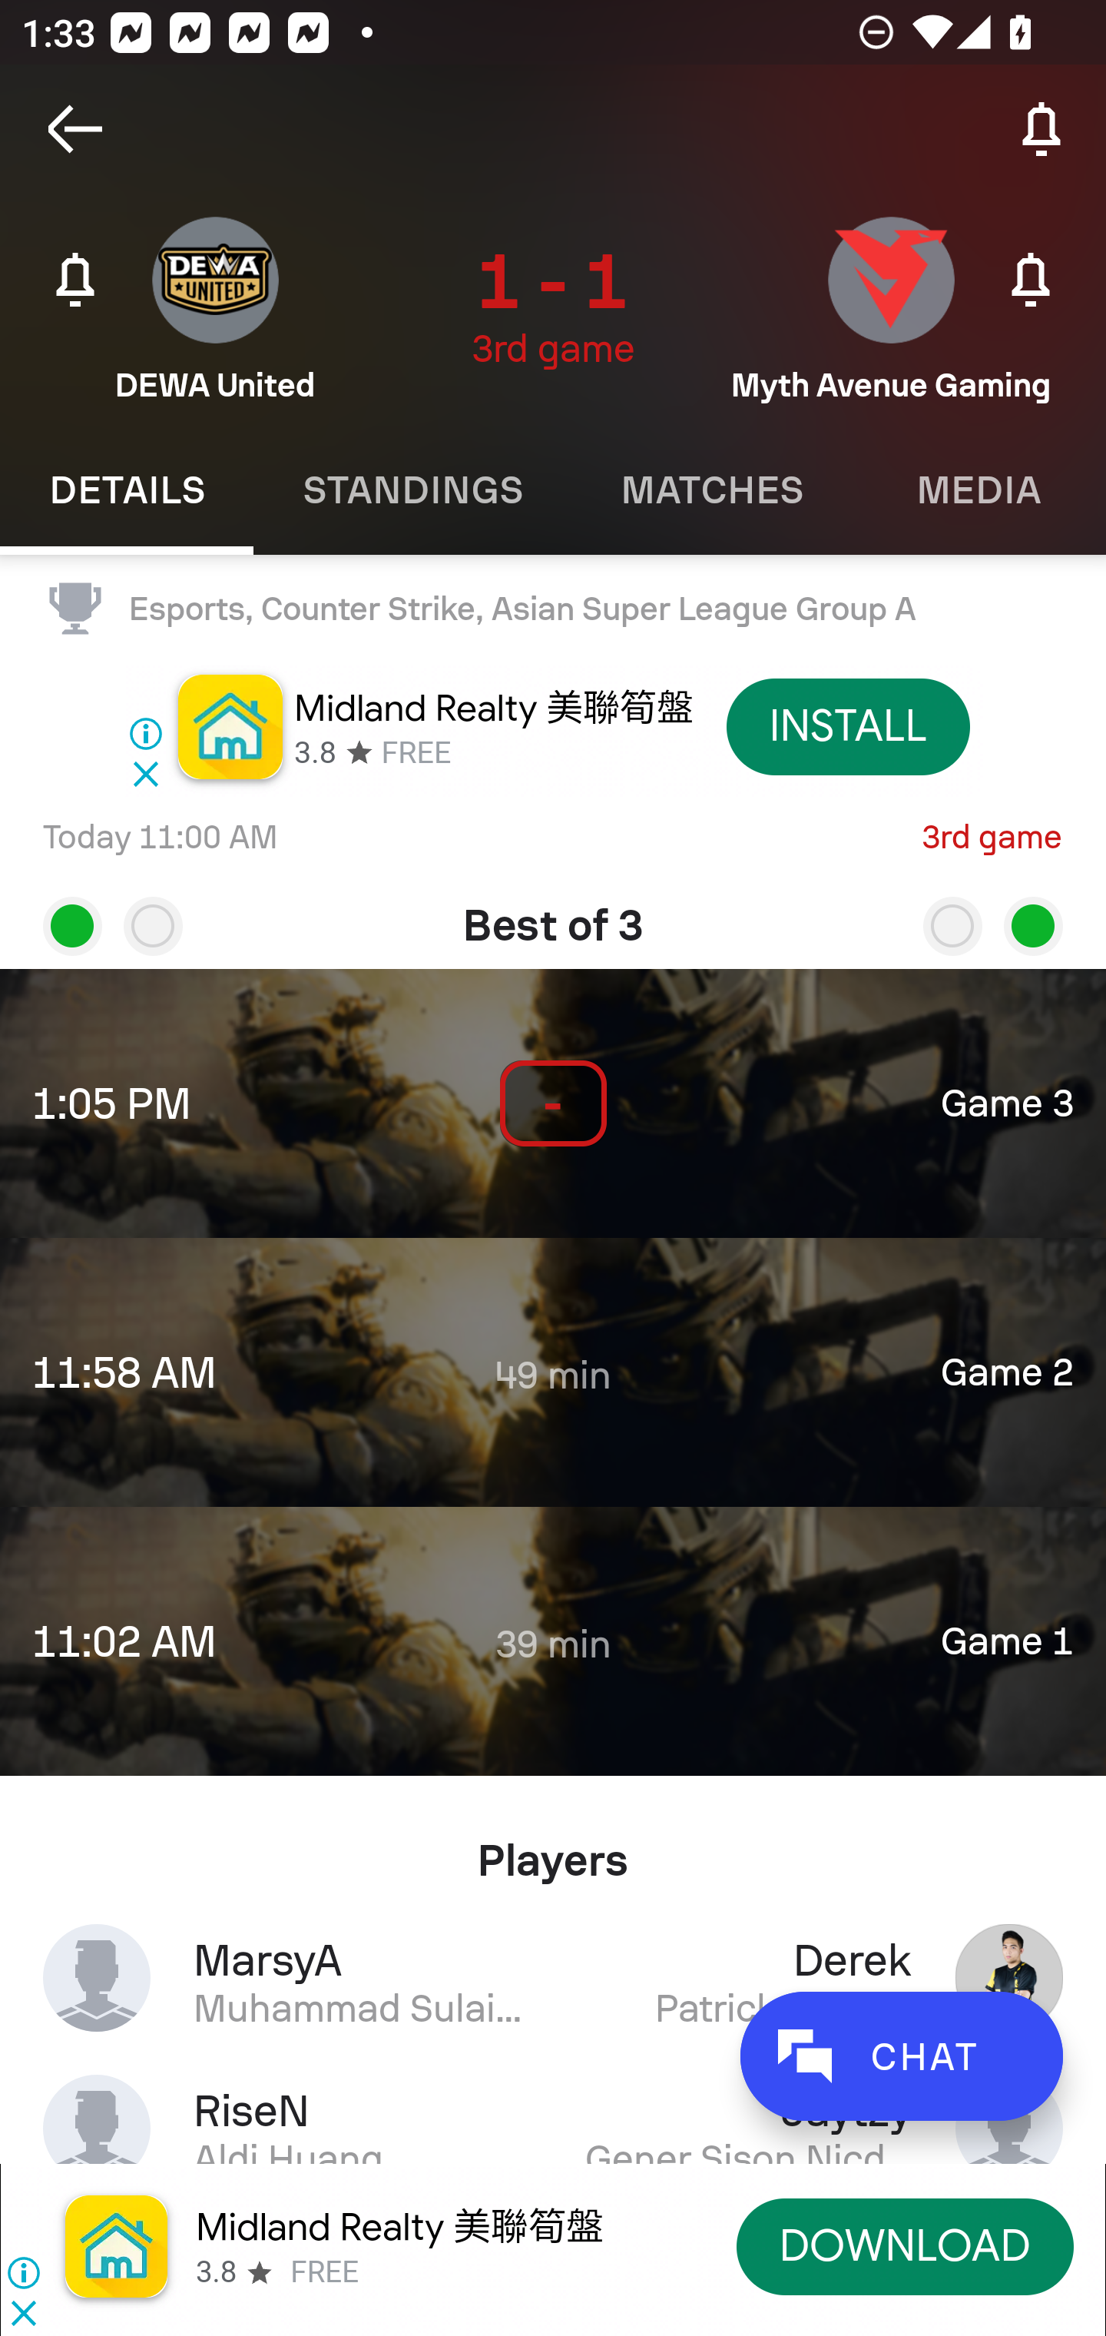 The width and height of the screenshot is (1106, 2336). What do you see at coordinates (493, 707) in the screenshot?
I see `Midland Realty 美聯筍盤` at bounding box center [493, 707].